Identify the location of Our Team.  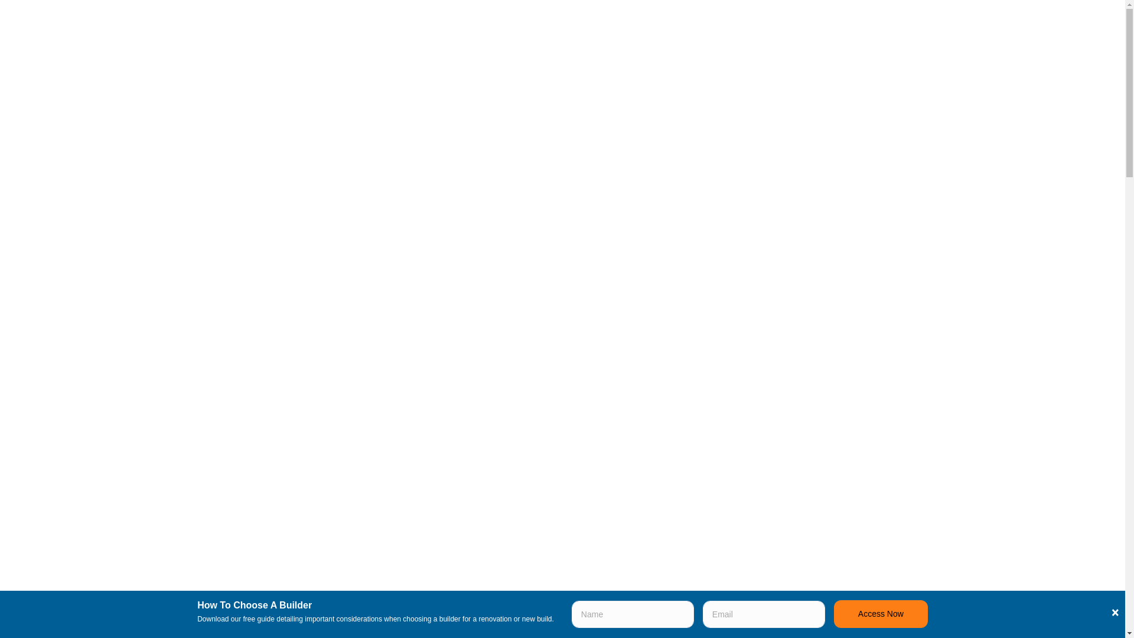
(96, 183).